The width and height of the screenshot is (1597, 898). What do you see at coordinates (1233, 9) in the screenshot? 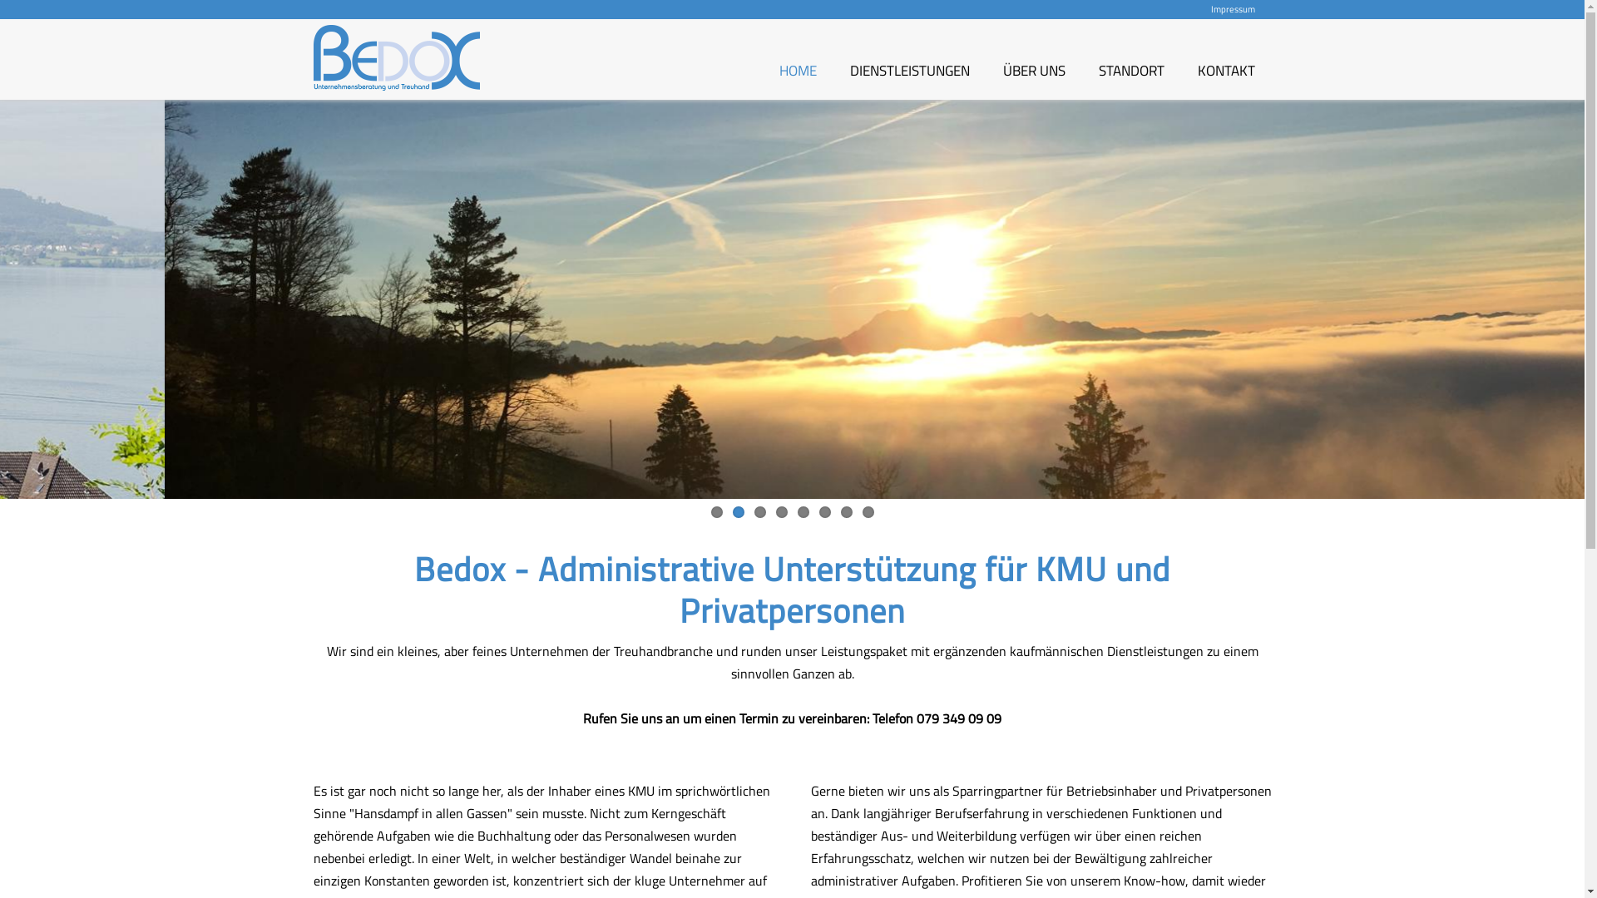
I see `Impressum` at bounding box center [1233, 9].